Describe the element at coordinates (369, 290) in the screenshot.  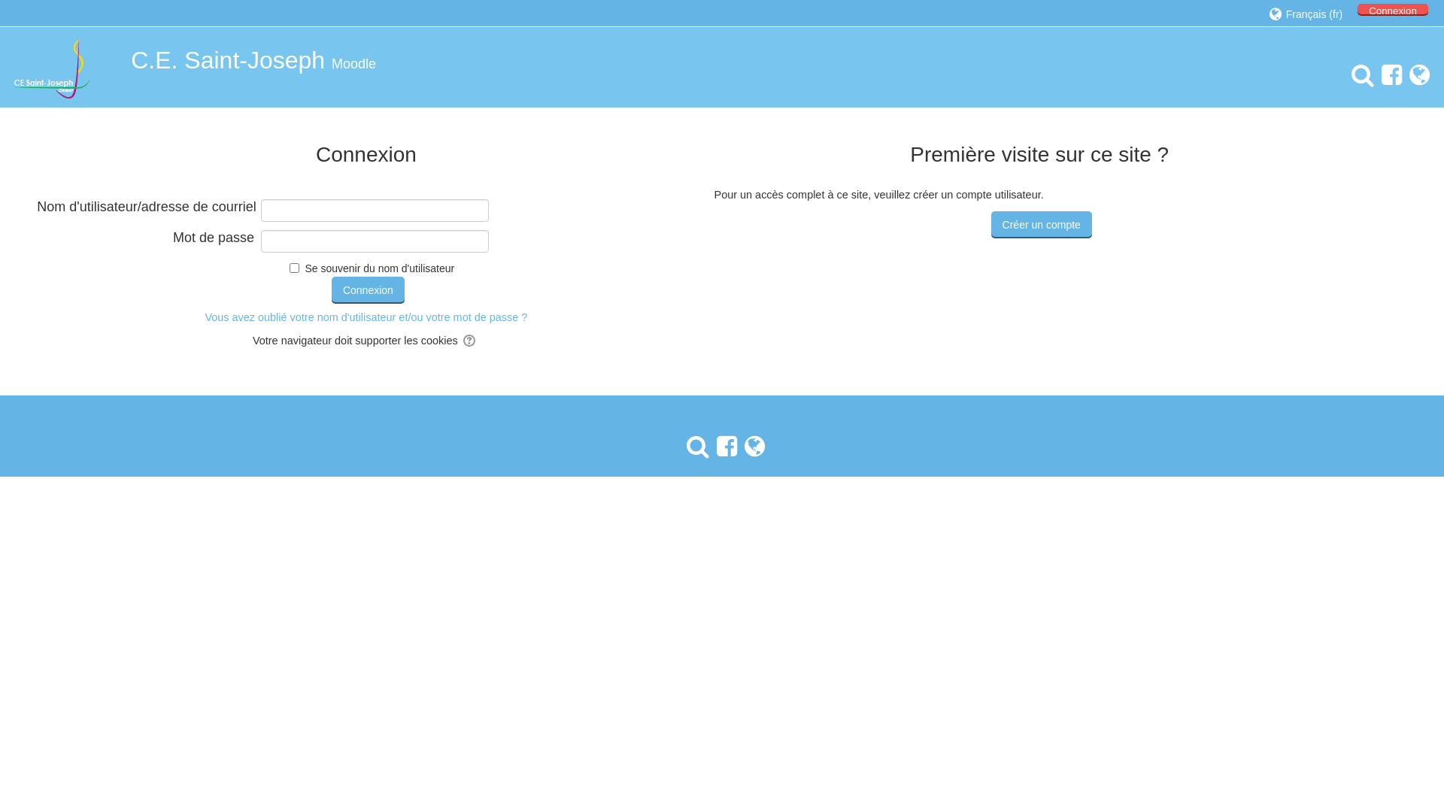
I see `Connexion` at that location.